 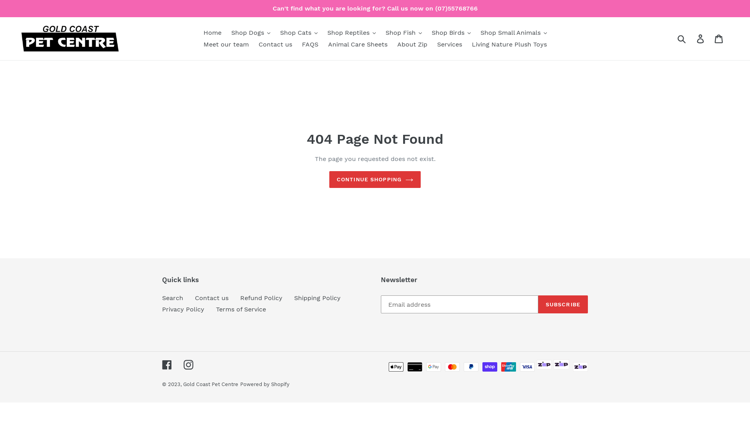 What do you see at coordinates (310, 45) in the screenshot?
I see `FAQS` at bounding box center [310, 45].